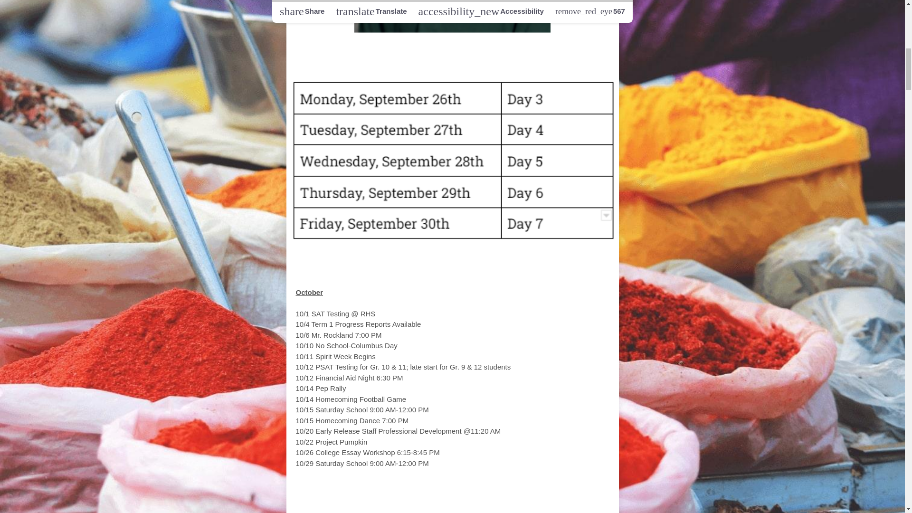  Describe the element at coordinates (410, 274) in the screenshot. I see `Dates` at that location.